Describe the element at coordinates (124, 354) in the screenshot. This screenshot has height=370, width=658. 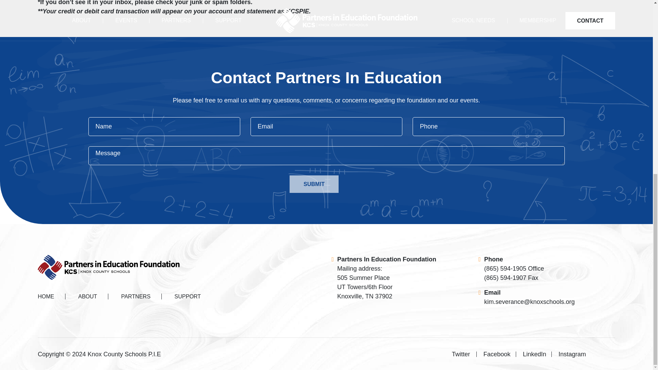
I see `Knox County Schools P.I.E` at that location.